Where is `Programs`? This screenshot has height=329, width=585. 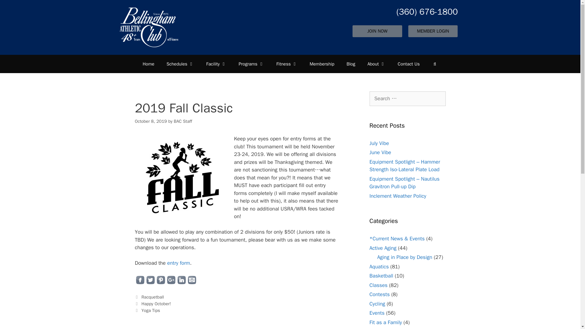 Programs is located at coordinates (251, 64).